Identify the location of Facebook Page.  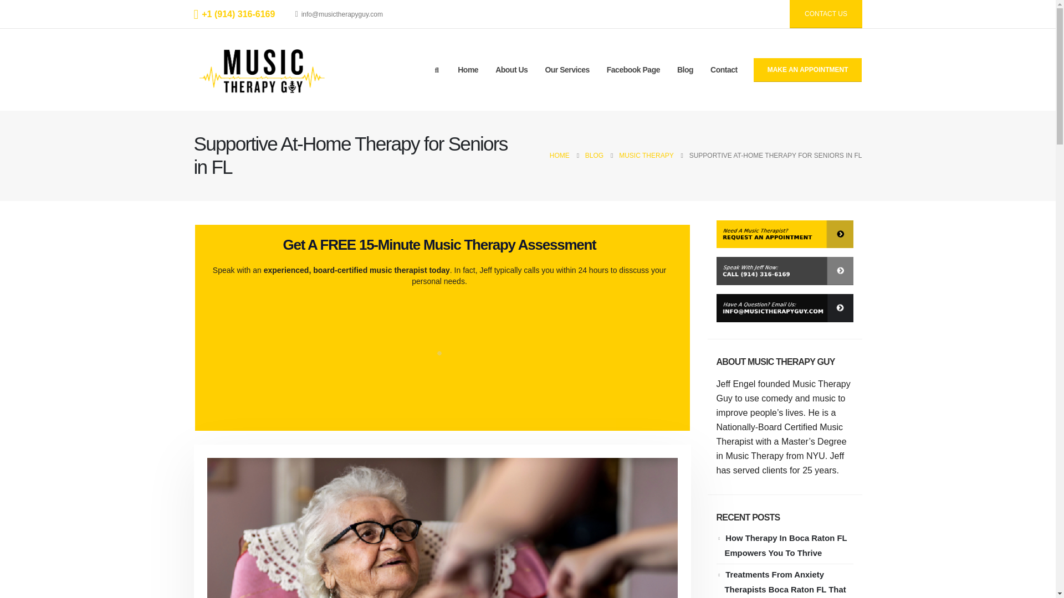
(633, 70).